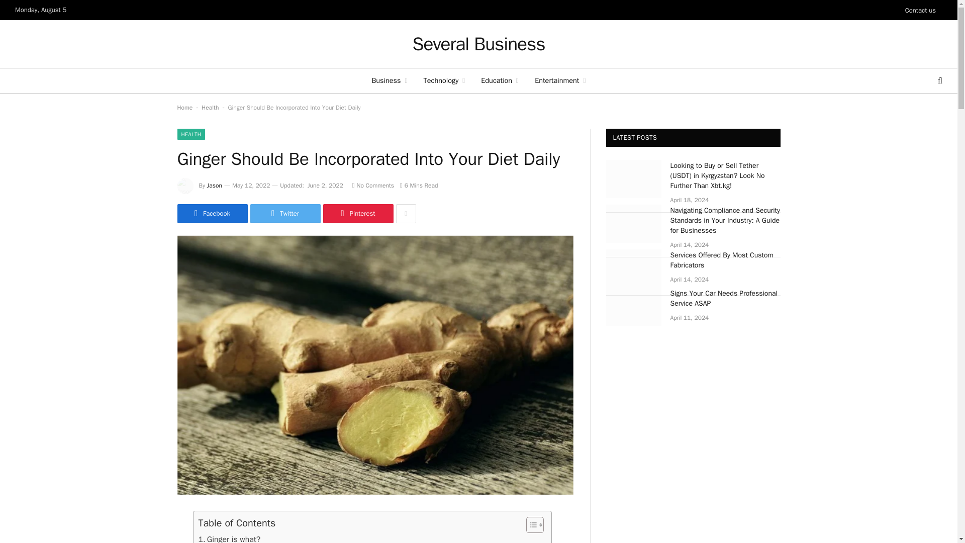  Describe the element at coordinates (214, 185) in the screenshot. I see `Jason` at that location.